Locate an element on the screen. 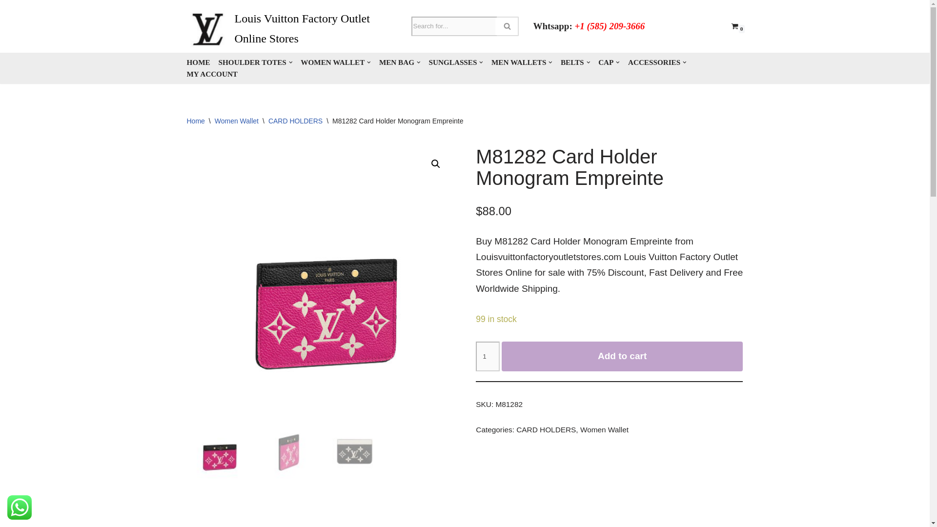 This screenshot has width=937, height=527. HOME is located at coordinates (198, 62).